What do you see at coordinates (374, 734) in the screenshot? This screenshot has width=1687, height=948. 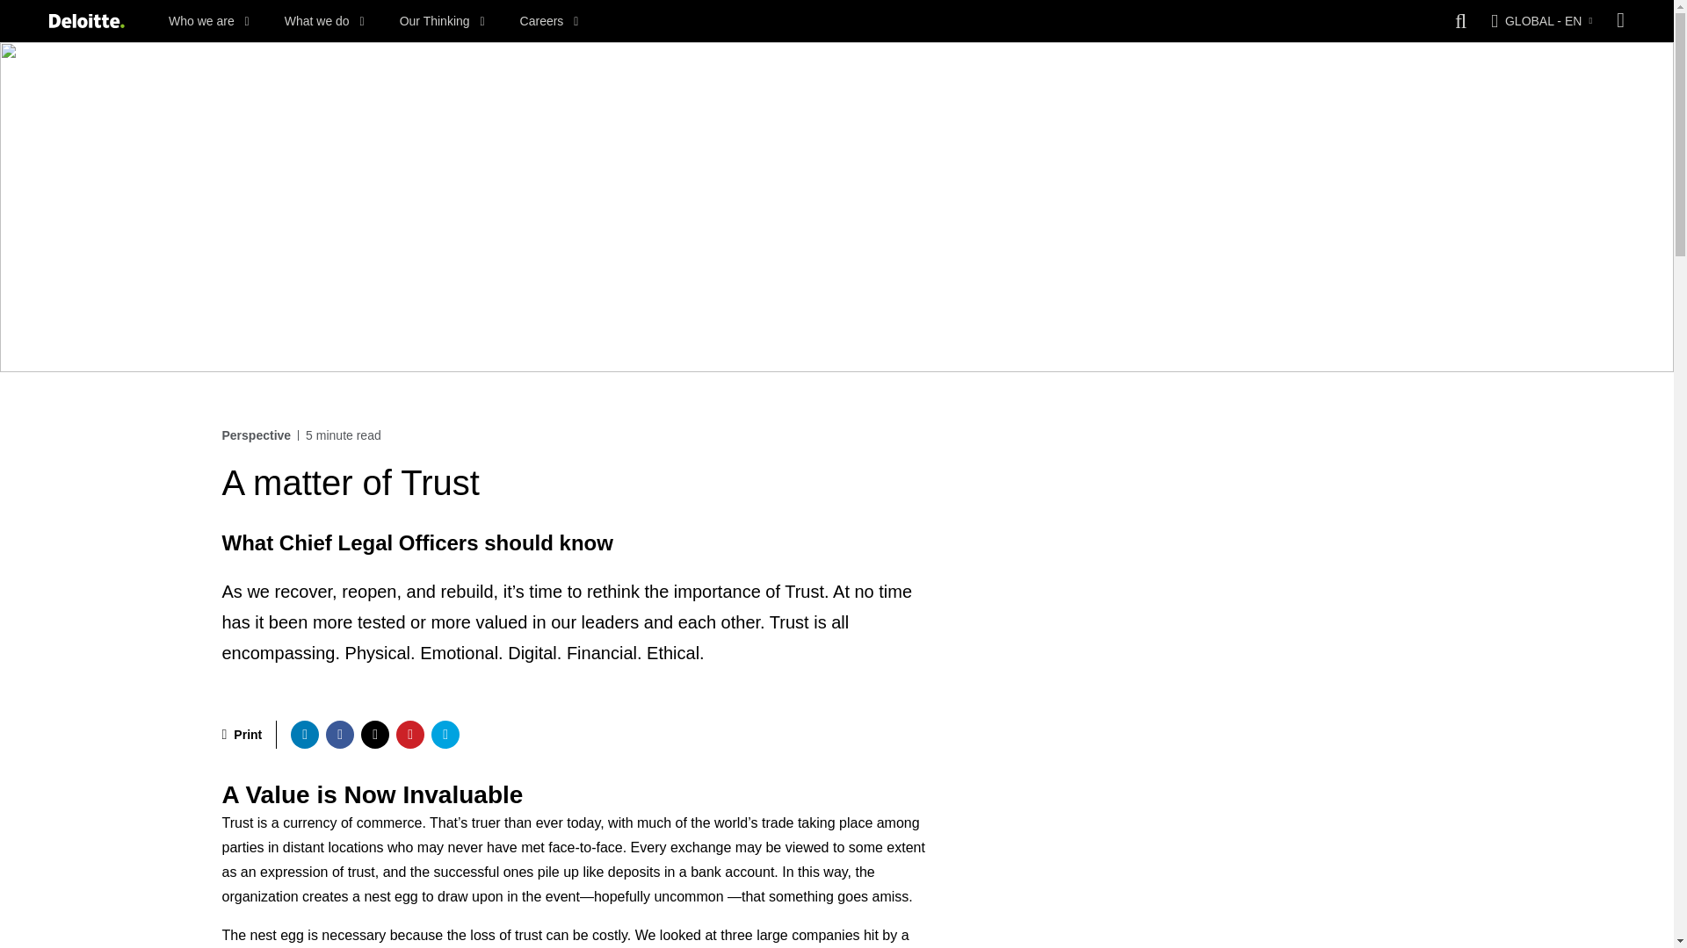 I see `share via twitter` at bounding box center [374, 734].